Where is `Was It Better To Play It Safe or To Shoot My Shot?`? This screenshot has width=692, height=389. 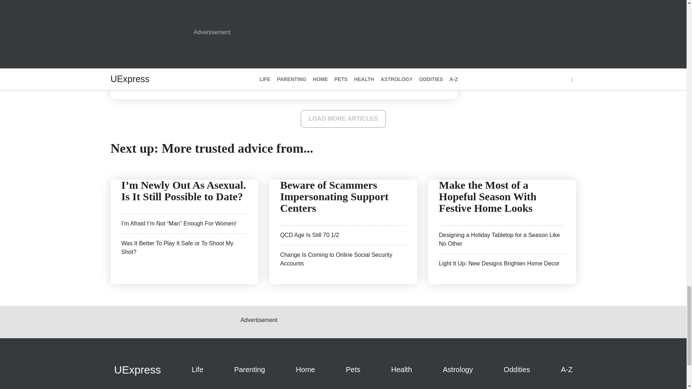 Was It Better To Play It Safe or To Shoot My Shot? is located at coordinates (177, 248).